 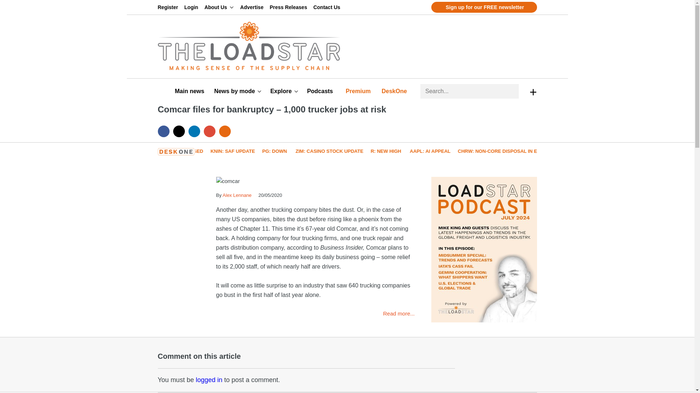 I want to click on Advertise, so click(x=253, y=7).